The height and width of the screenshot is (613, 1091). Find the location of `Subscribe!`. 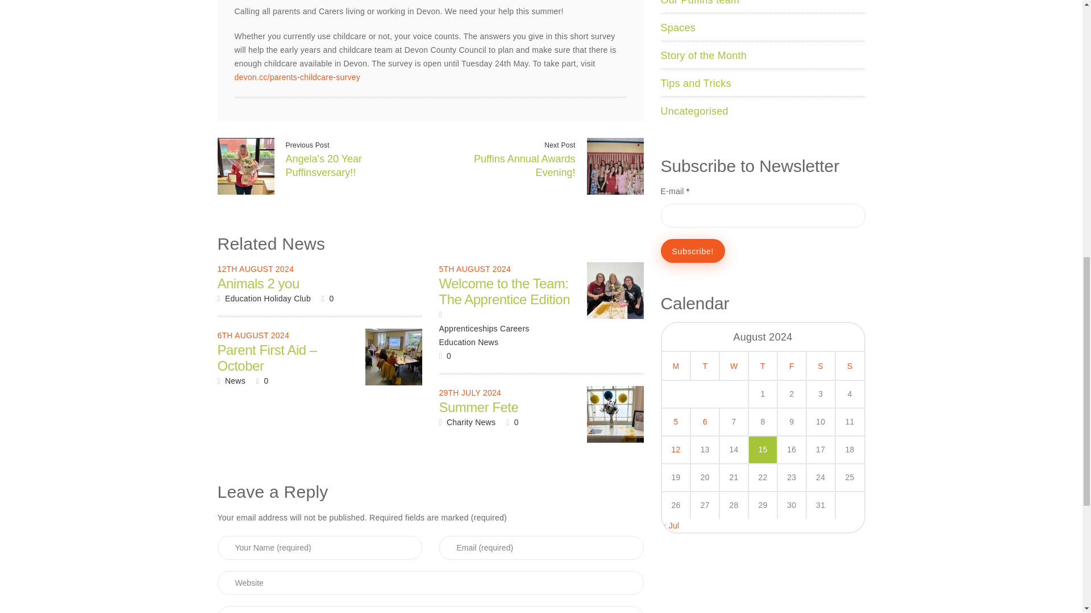

Subscribe! is located at coordinates (693, 251).